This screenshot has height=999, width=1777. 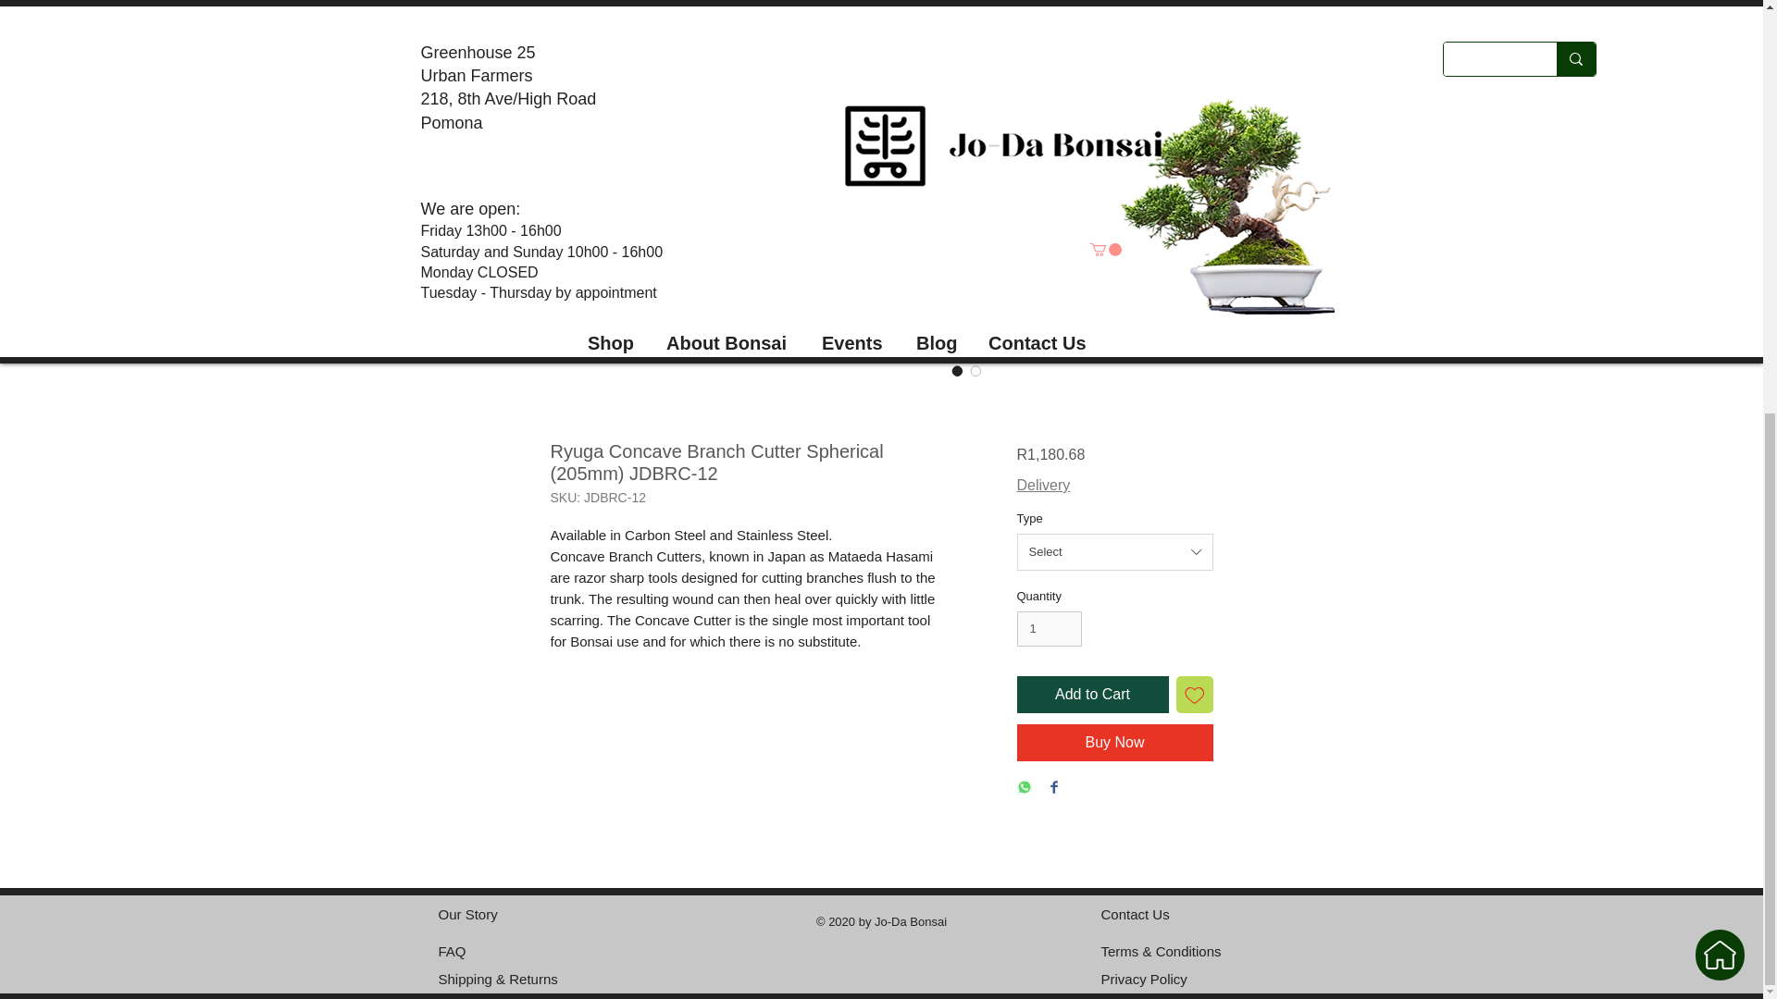 What do you see at coordinates (1144, 979) in the screenshot?
I see `Privacy Policy` at bounding box center [1144, 979].